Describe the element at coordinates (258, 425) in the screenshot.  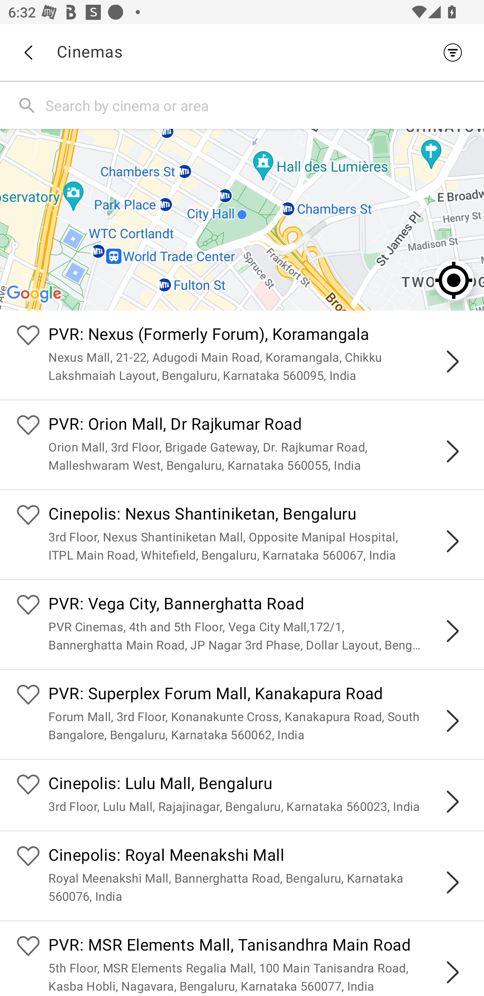
I see `PVR: Orion Mall, Dr Rajkumar Road` at that location.